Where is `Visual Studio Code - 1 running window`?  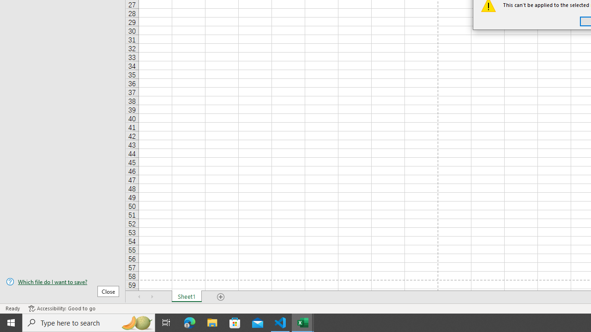 Visual Studio Code - 1 running window is located at coordinates (280, 323).